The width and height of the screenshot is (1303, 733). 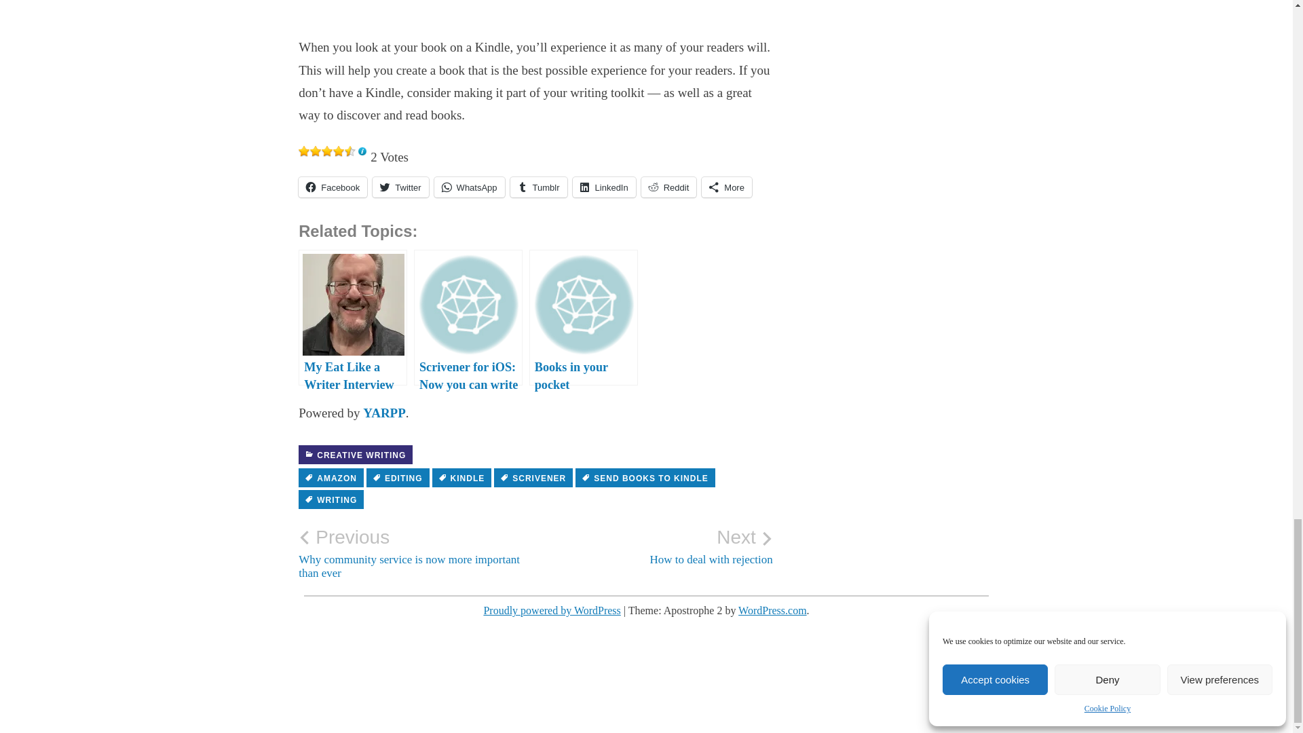 I want to click on Click to share on Facebook, so click(x=333, y=187).